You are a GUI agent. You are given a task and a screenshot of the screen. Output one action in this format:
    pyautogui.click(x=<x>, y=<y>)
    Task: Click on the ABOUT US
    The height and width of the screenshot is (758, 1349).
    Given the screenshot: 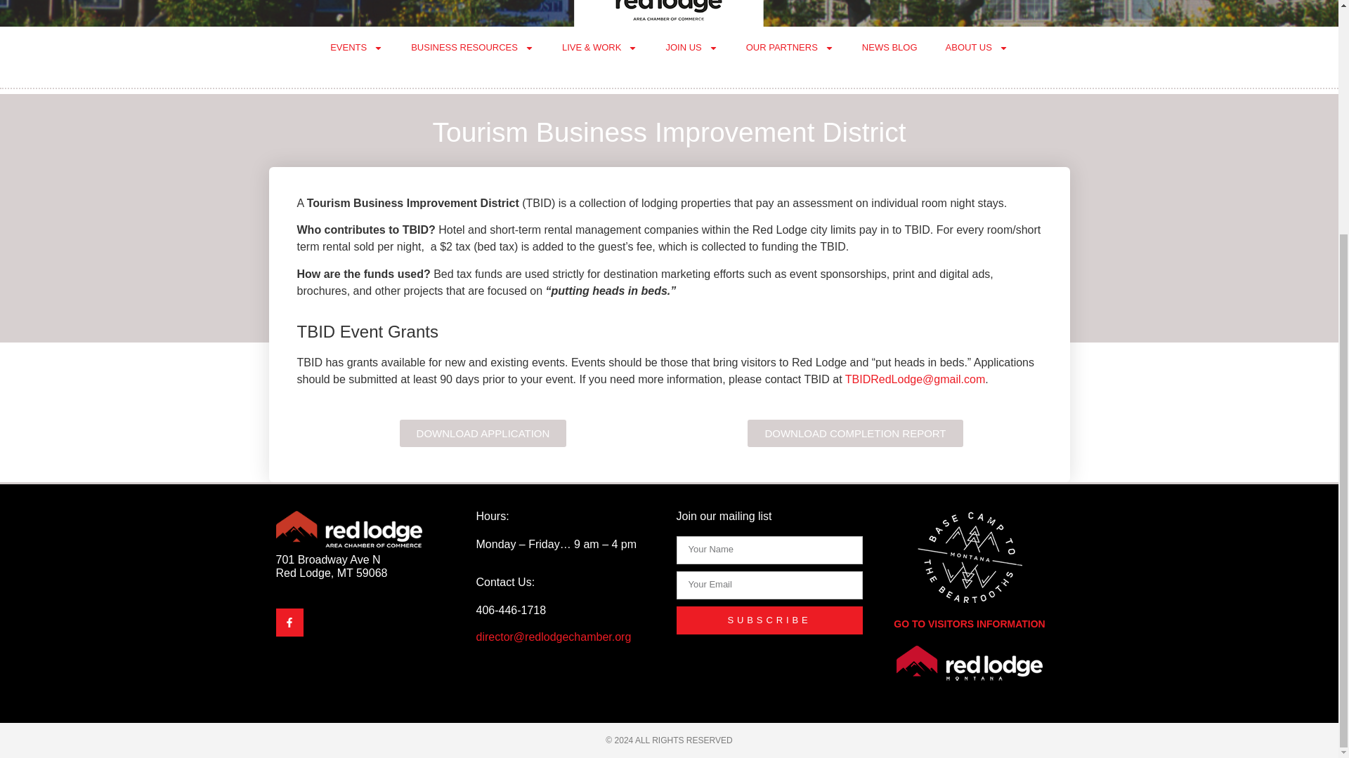 What is the action you would take?
    pyautogui.click(x=977, y=48)
    